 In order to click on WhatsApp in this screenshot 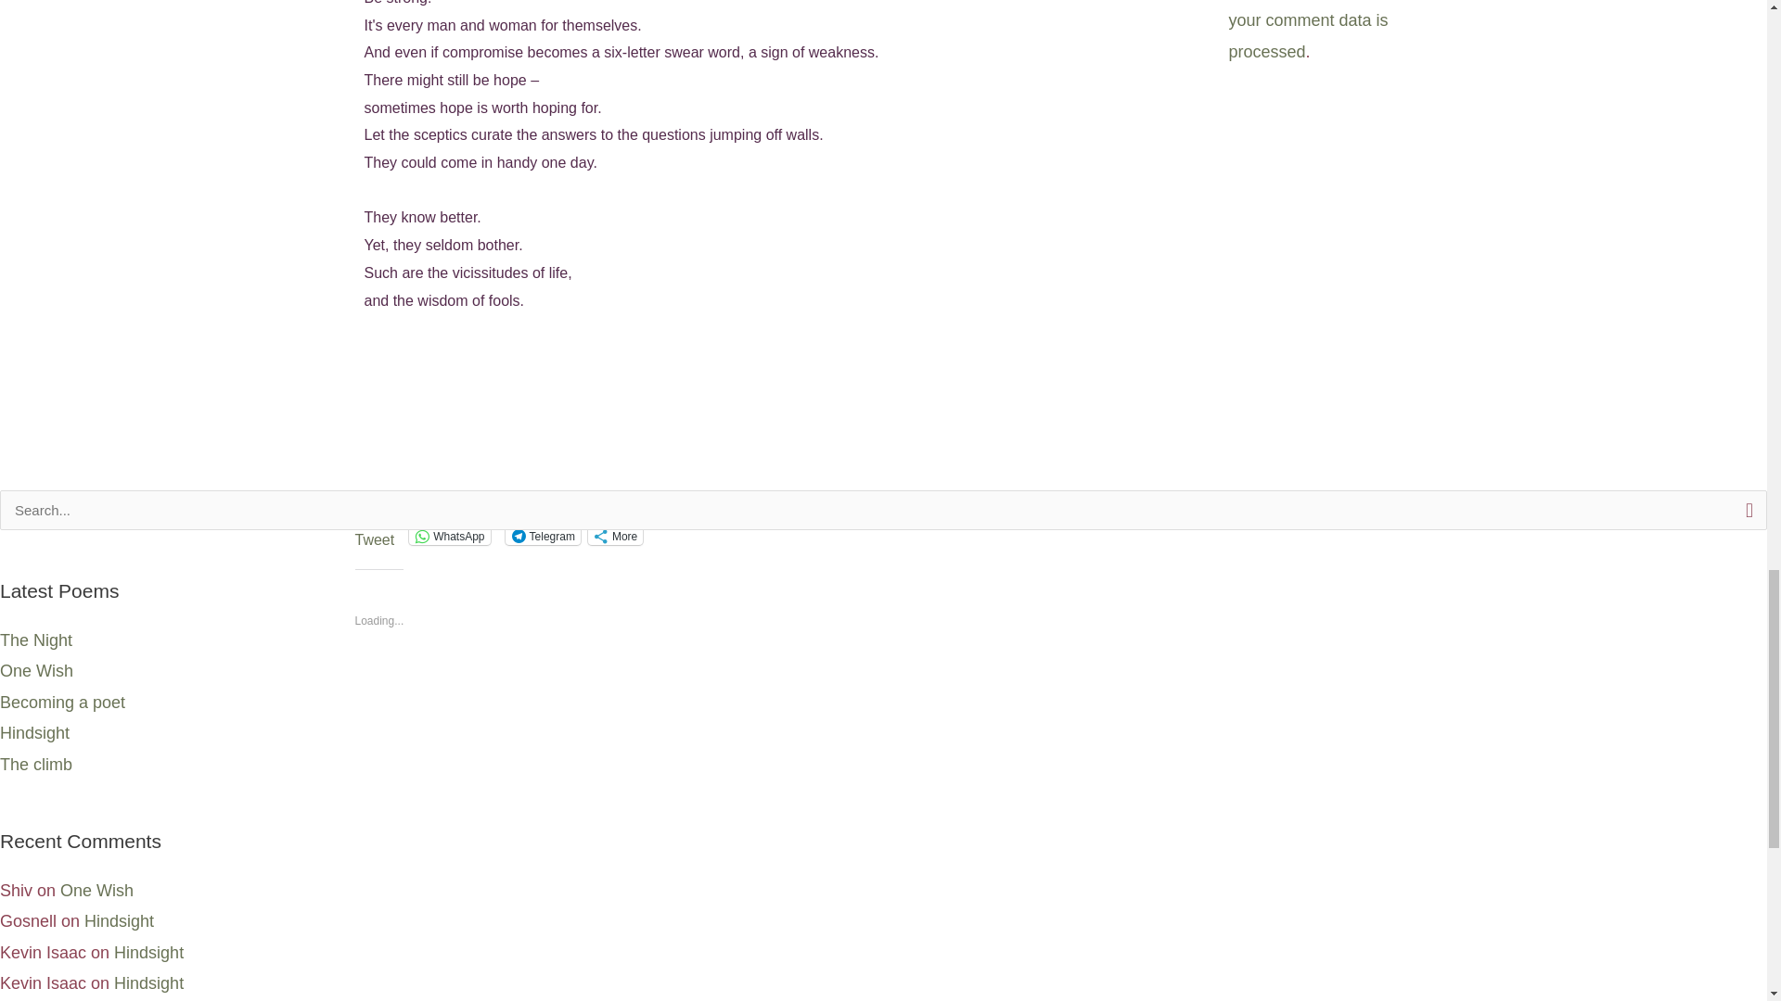, I will do `click(449, 536)`.